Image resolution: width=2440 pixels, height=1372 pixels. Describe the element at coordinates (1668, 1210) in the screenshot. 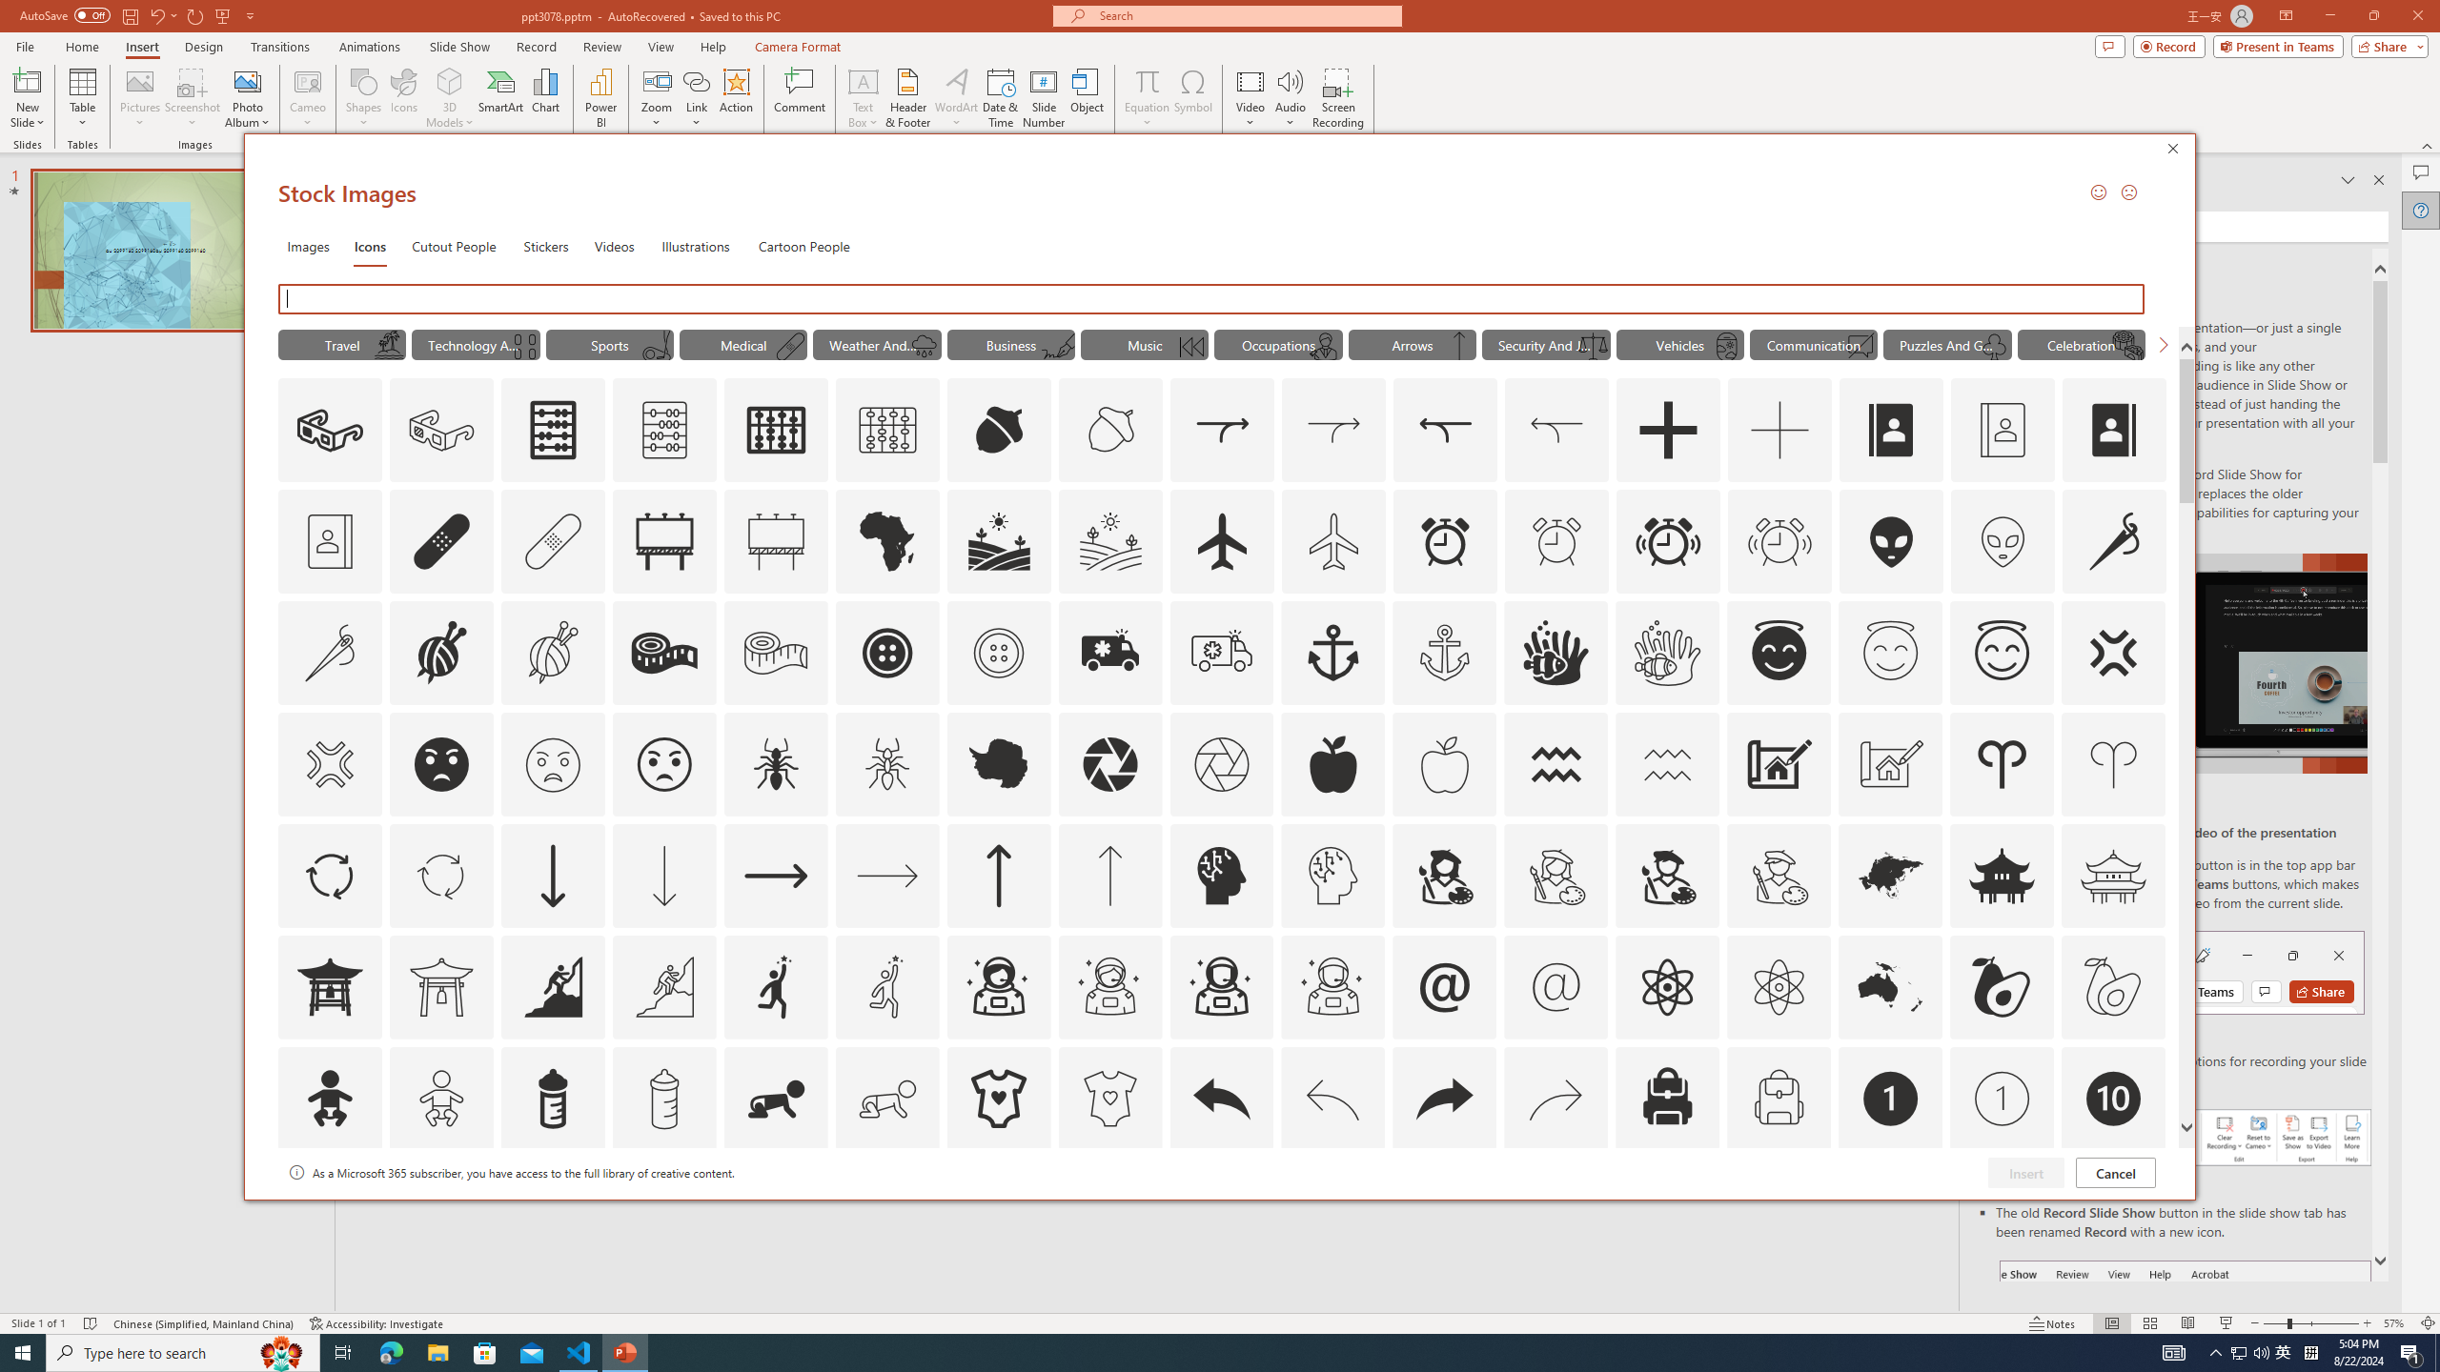

I see `AutomationID: Icons_Badge7_M` at that location.